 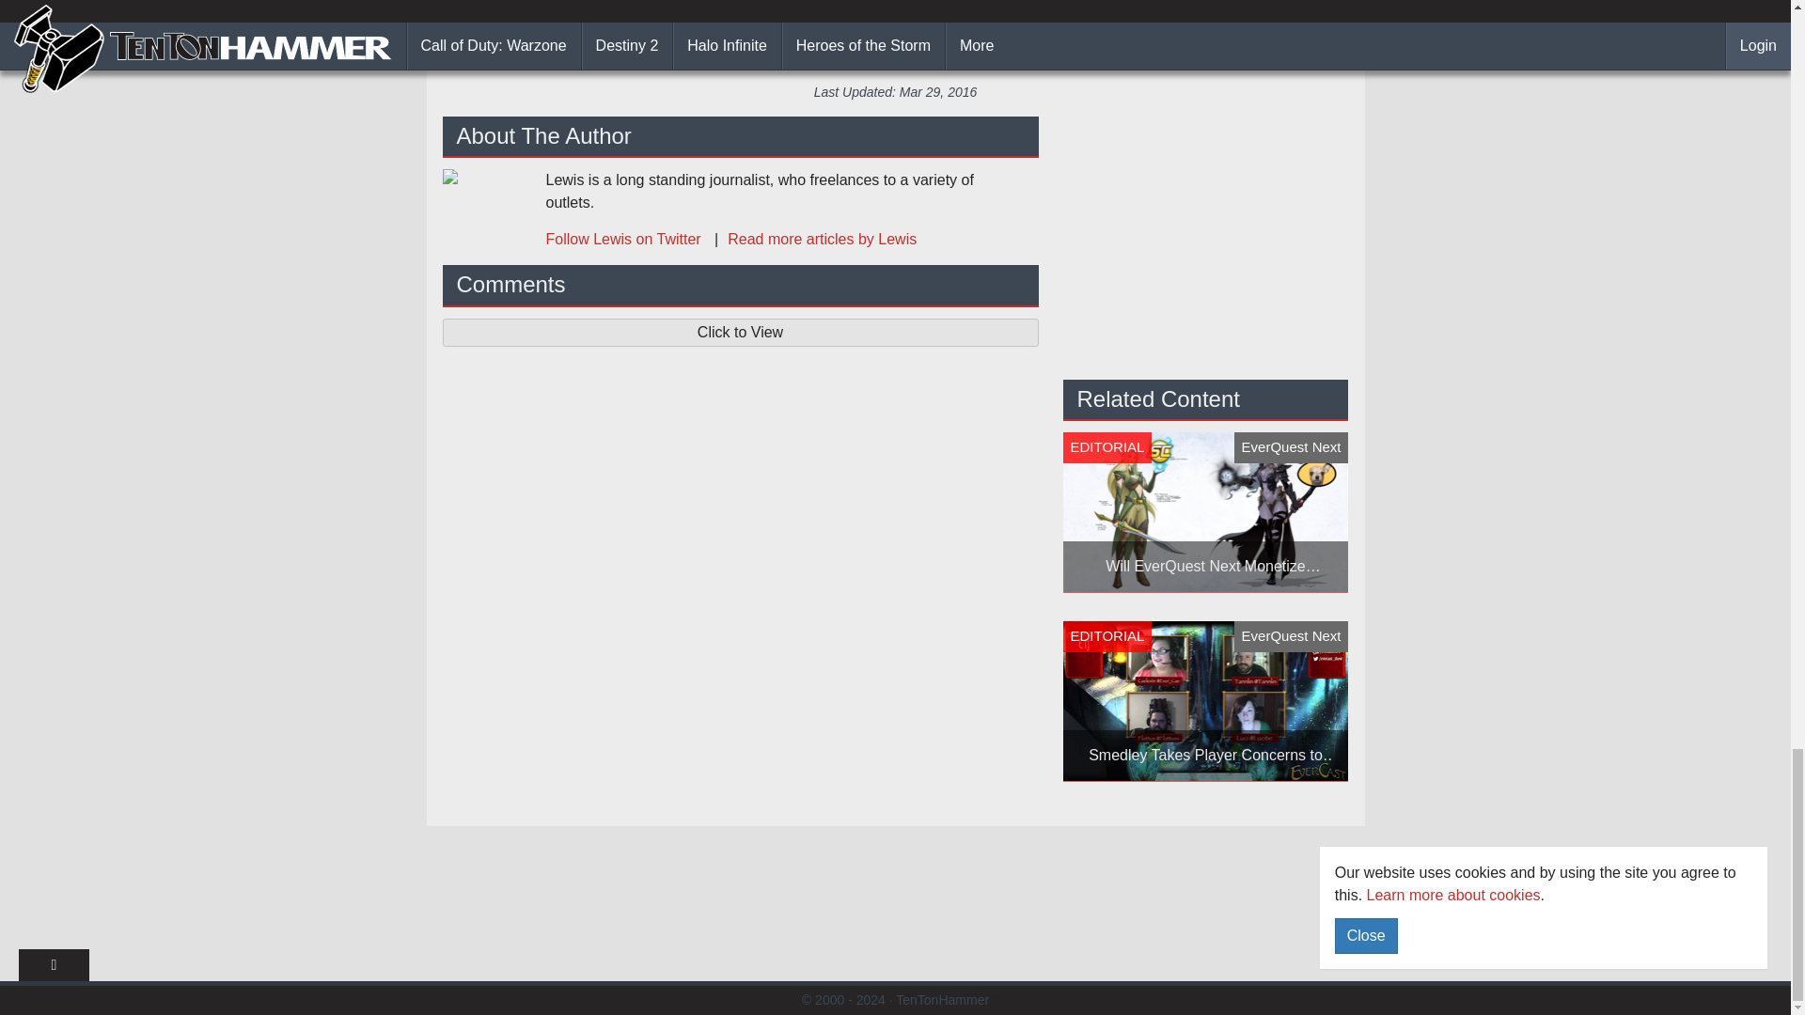 What do you see at coordinates (675, 40) in the screenshot?
I see `Share on Facebook` at bounding box center [675, 40].